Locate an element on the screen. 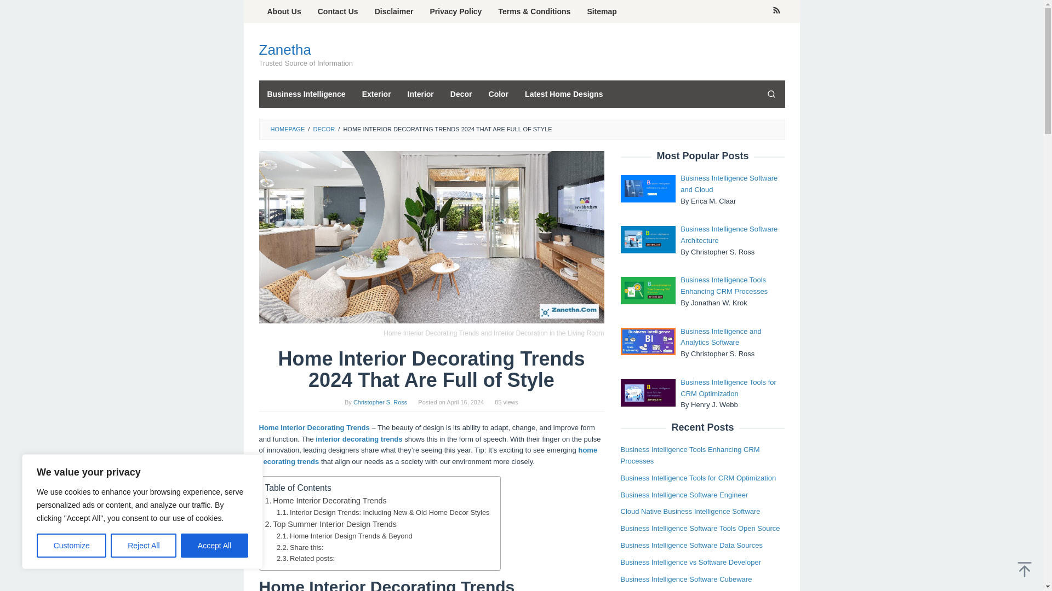 Image resolution: width=1052 pixels, height=591 pixels. HOMEPAGE is located at coordinates (287, 129).